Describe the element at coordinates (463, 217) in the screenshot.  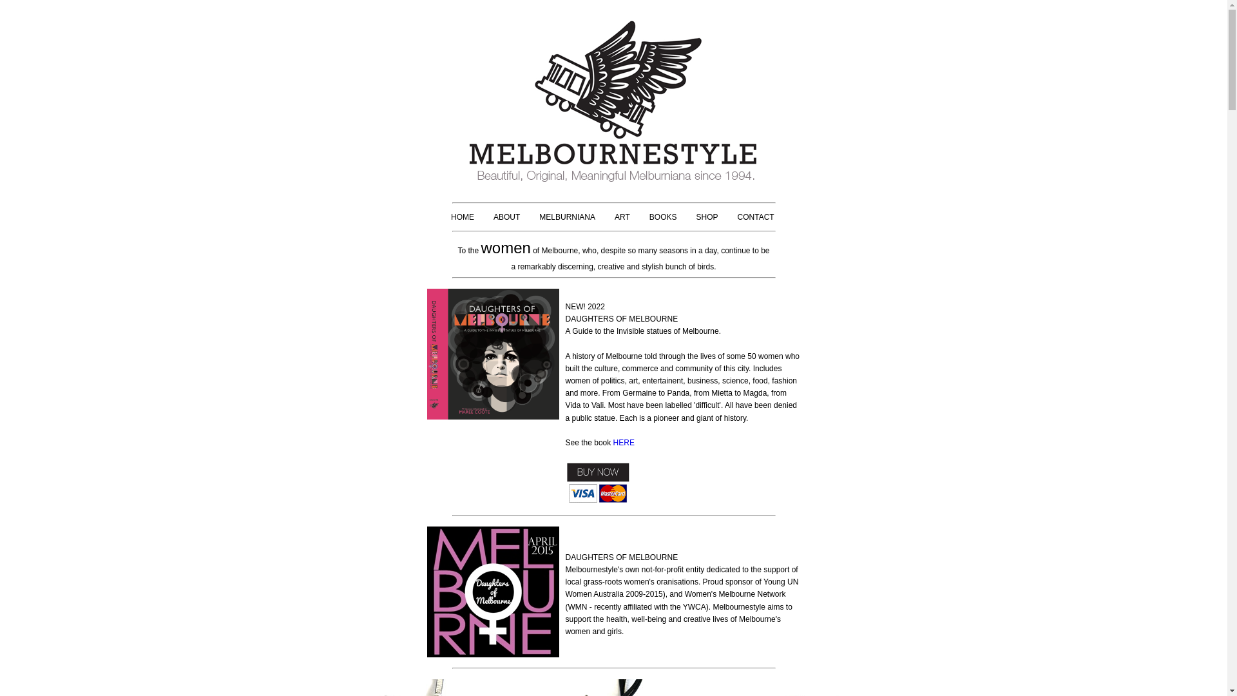
I see `HOME` at that location.